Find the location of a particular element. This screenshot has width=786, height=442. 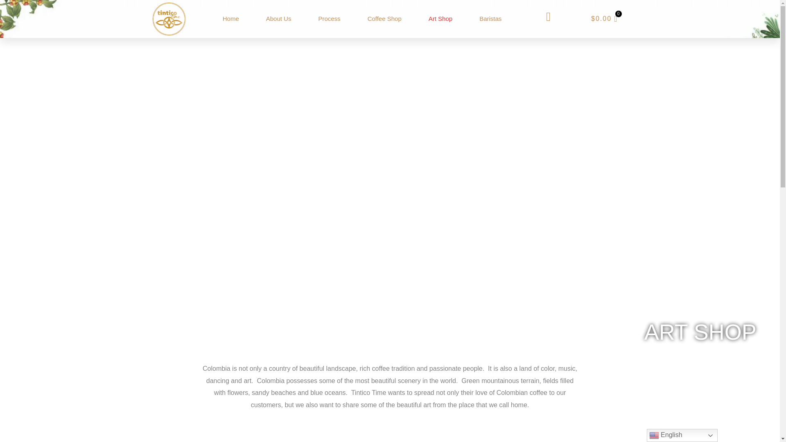

About Us is located at coordinates (278, 19).